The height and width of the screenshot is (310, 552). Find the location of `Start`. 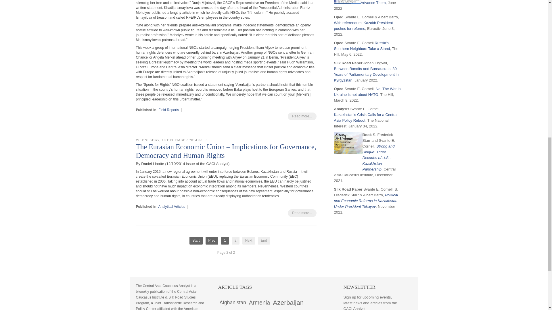

Start is located at coordinates (196, 241).